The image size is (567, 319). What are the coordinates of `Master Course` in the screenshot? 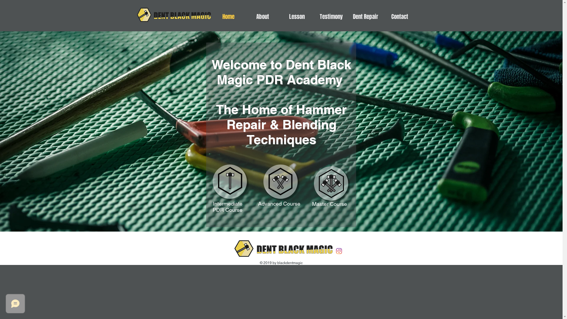 It's located at (330, 204).